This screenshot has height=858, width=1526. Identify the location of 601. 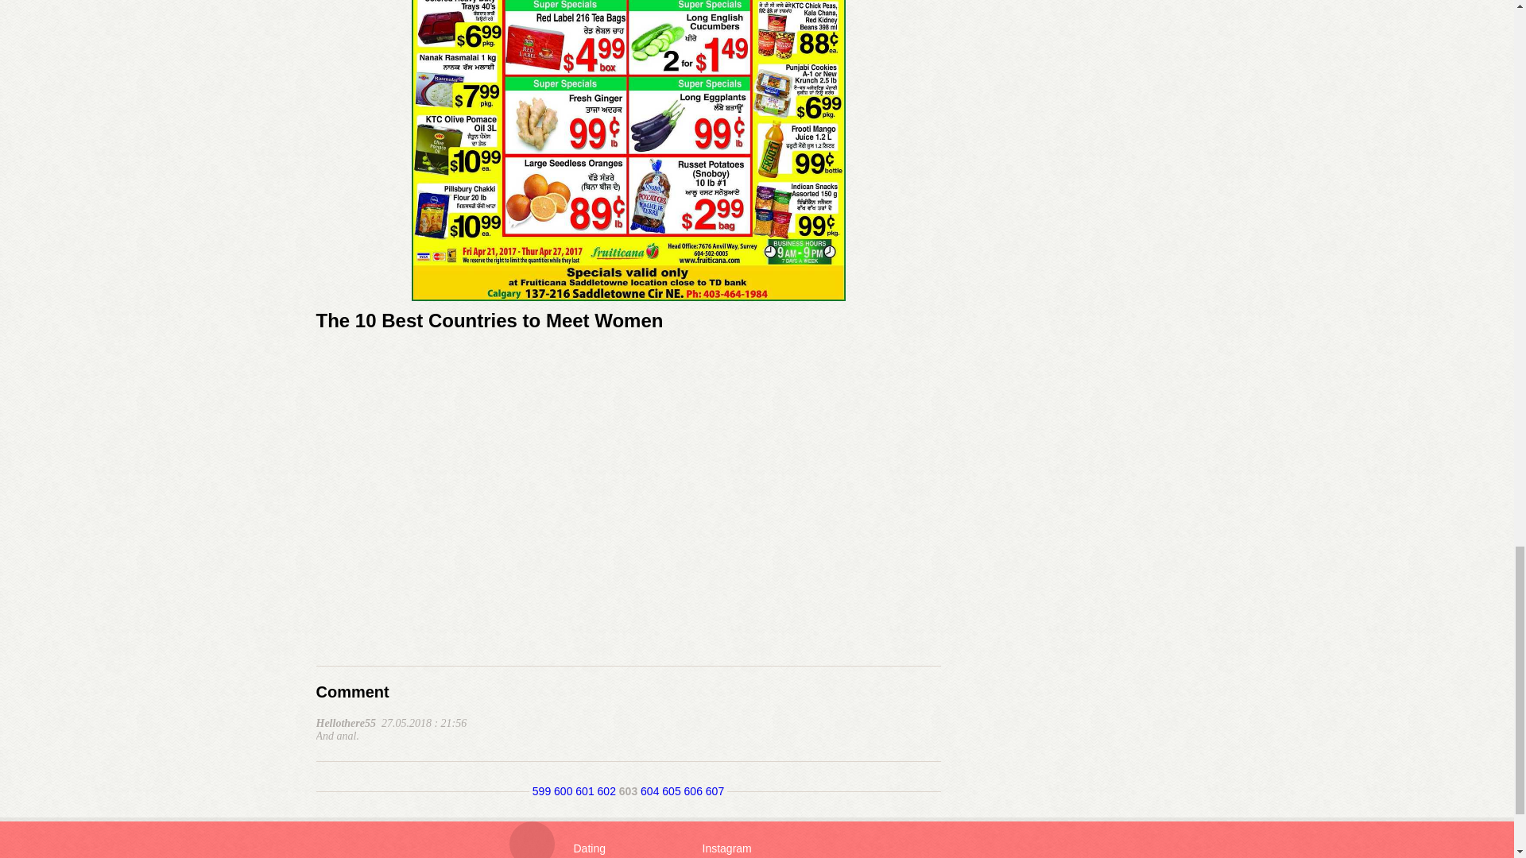
(583, 791).